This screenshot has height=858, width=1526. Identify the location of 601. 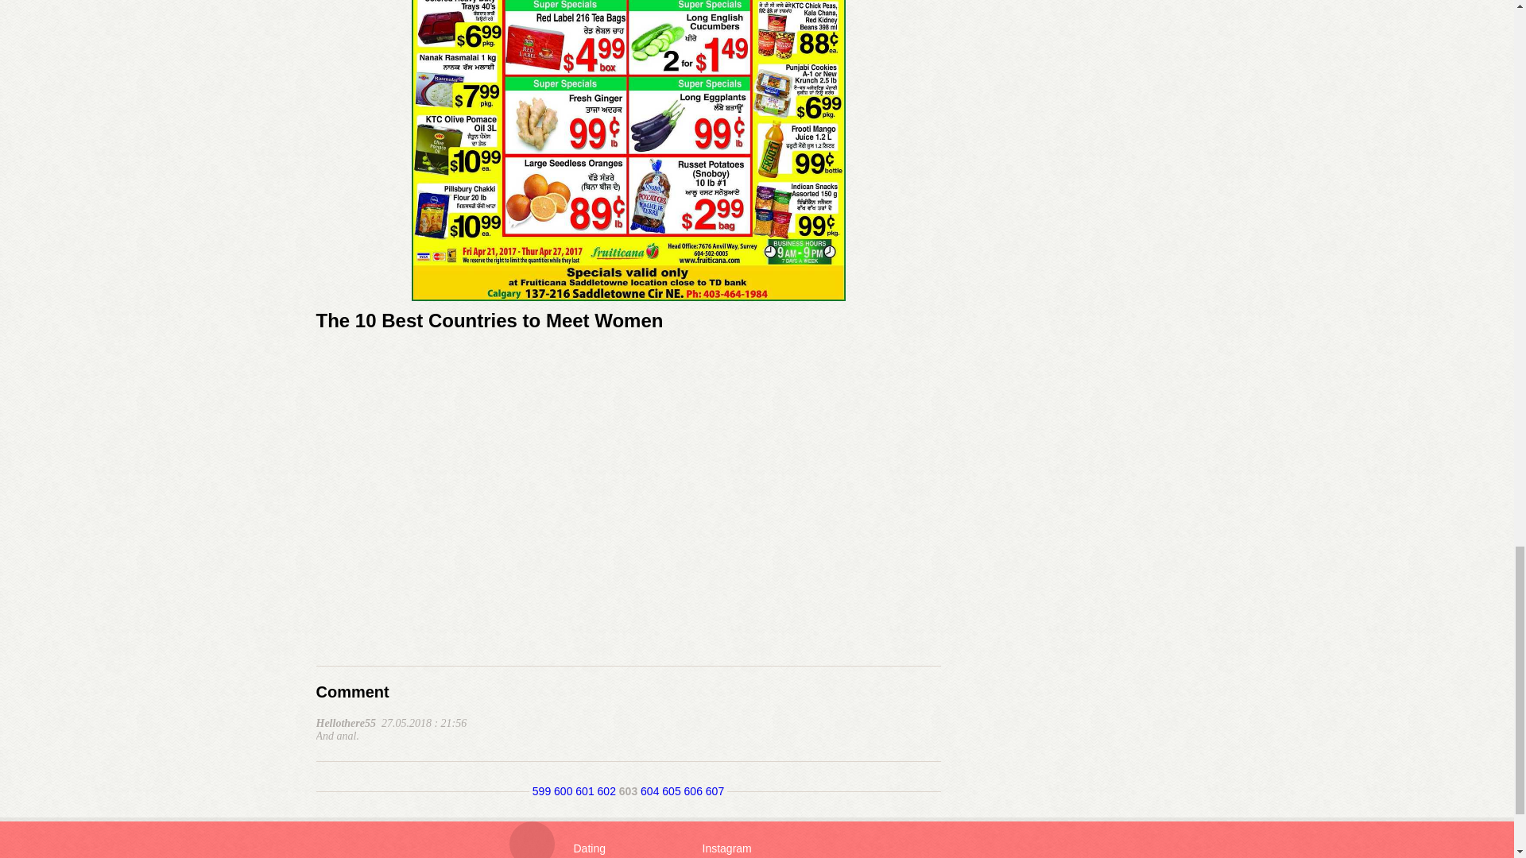
(583, 791).